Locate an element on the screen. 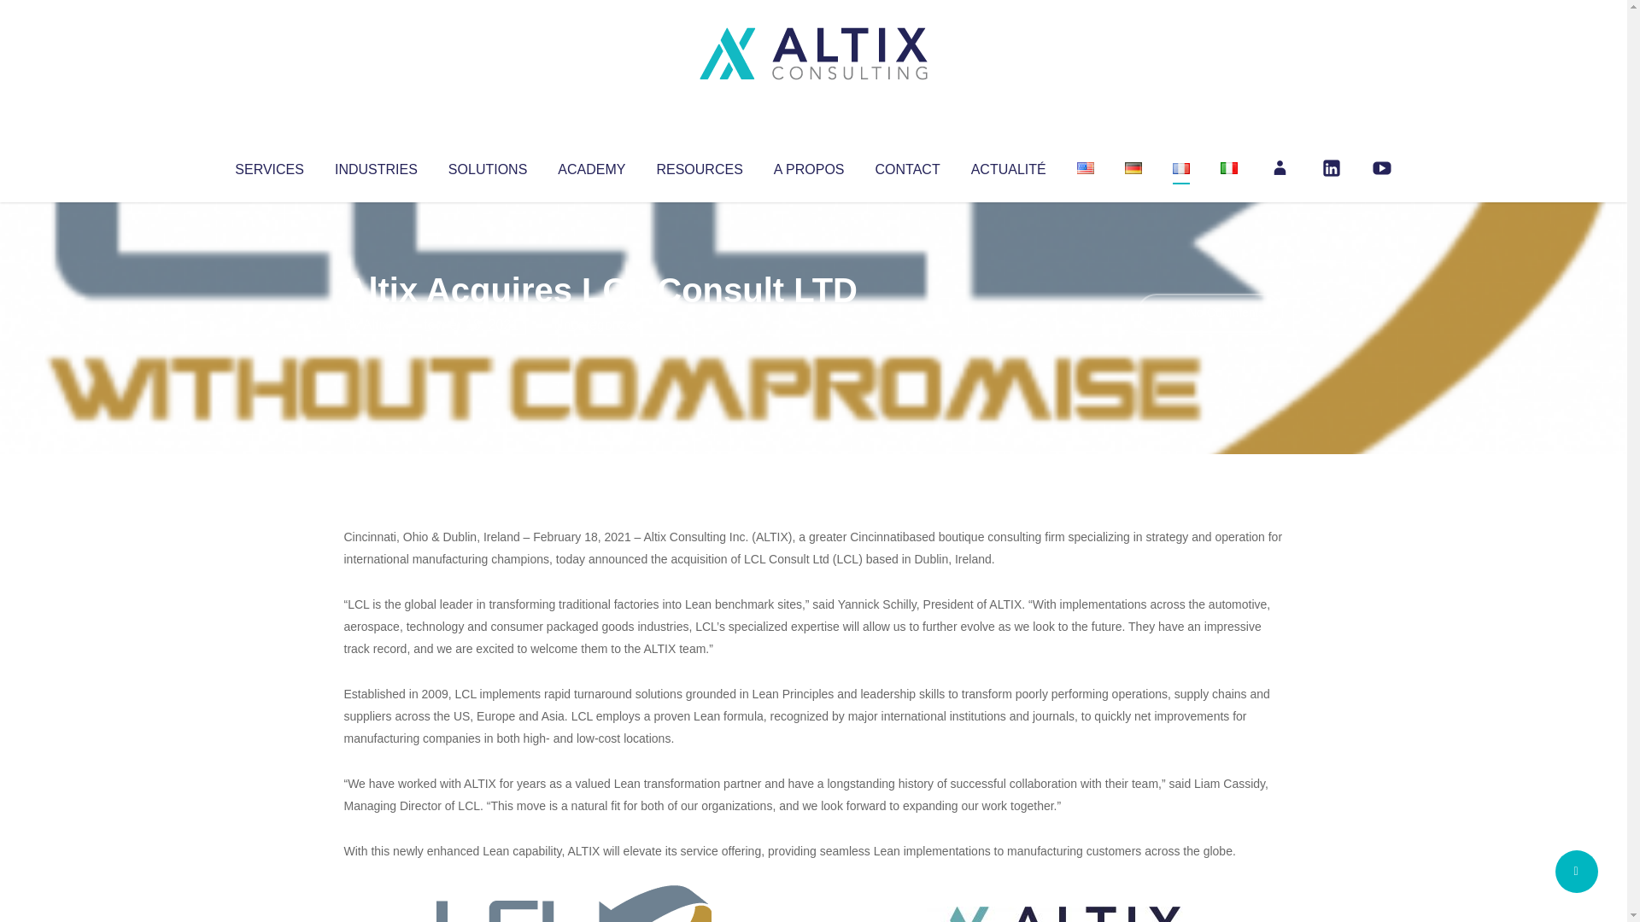 This screenshot has width=1640, height=922. Articles par Altix is located at coordinates (376, 324).